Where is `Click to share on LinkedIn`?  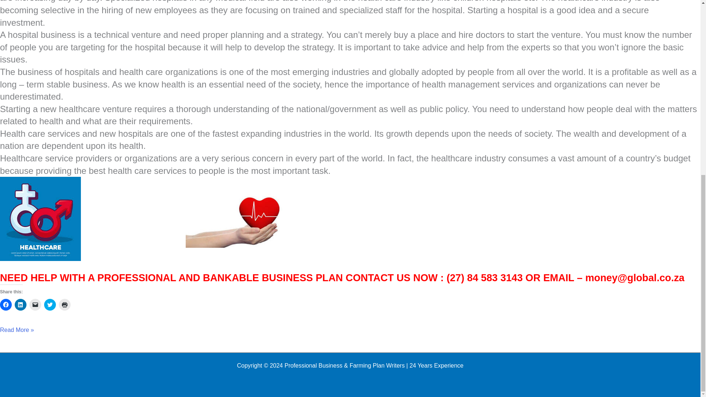 Click to share on LinkedIn is located at coordinates (21, 304).